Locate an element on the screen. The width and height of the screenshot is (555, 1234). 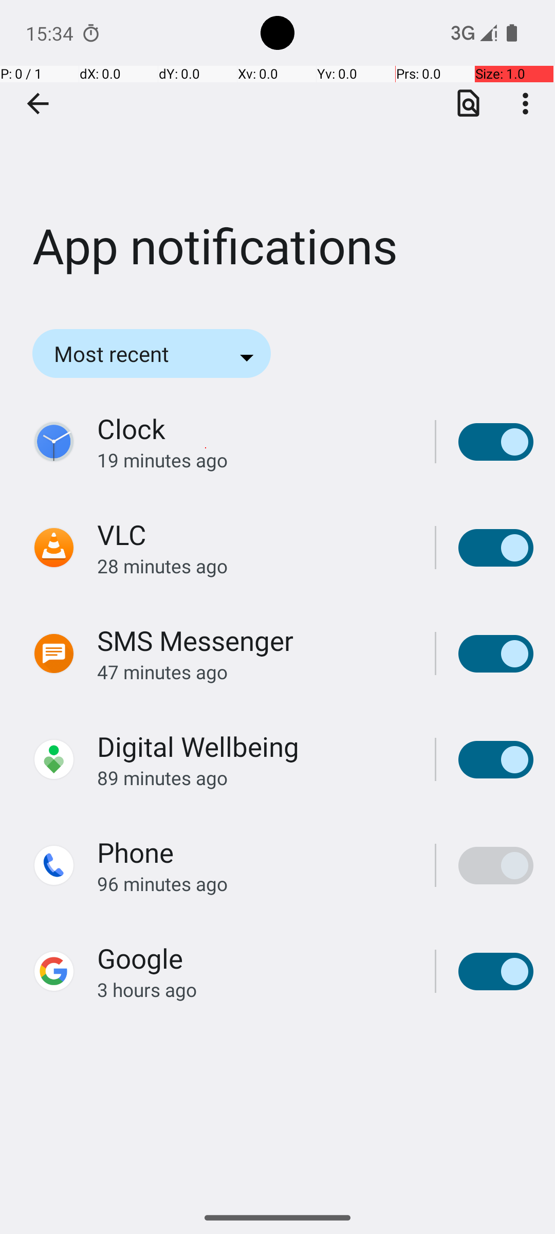
89 minutes ago is located at coordinates (255, 777).